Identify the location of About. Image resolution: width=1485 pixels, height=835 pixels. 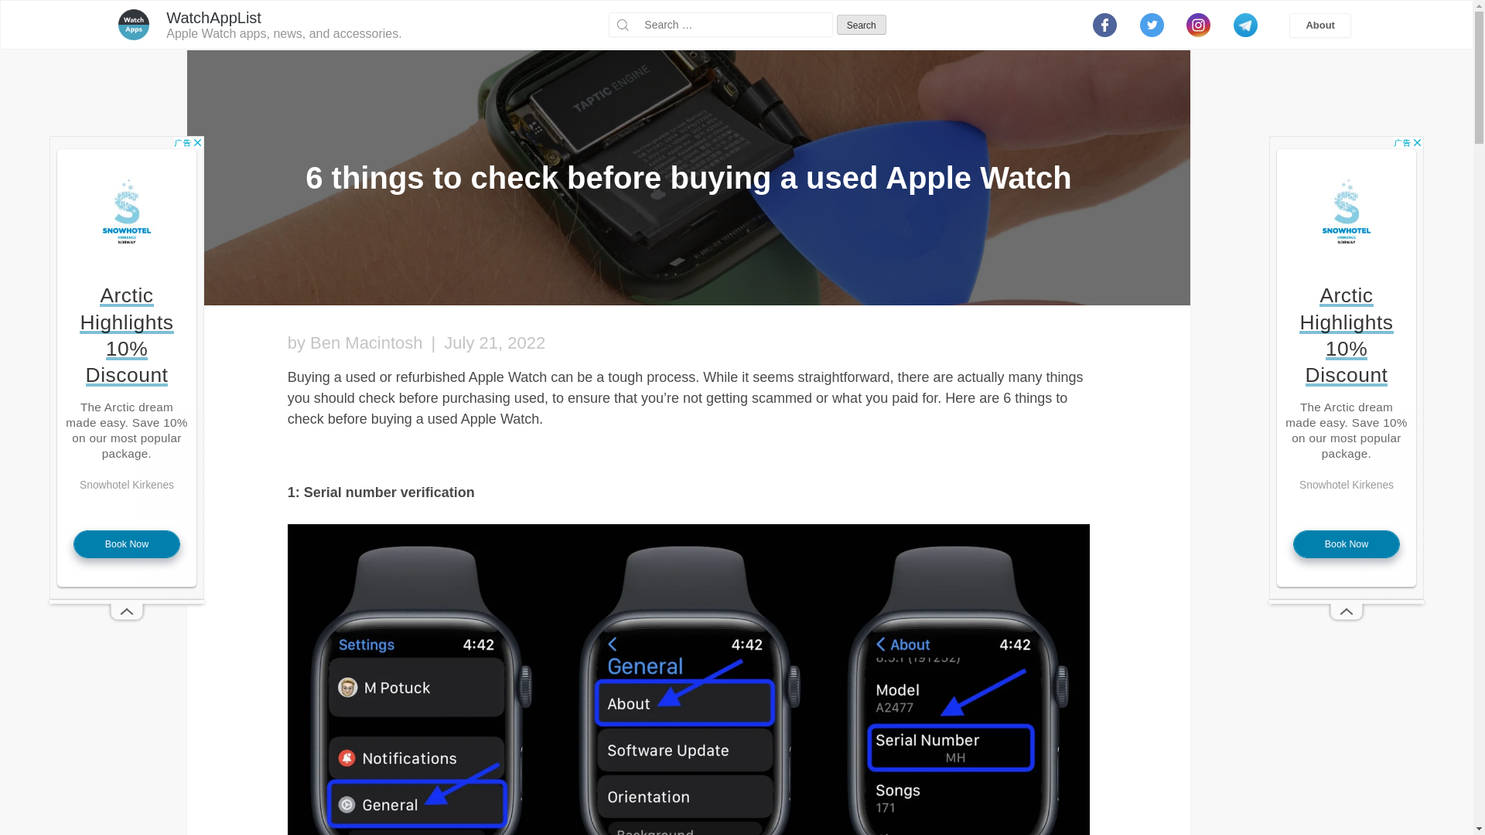
(1319, 25).